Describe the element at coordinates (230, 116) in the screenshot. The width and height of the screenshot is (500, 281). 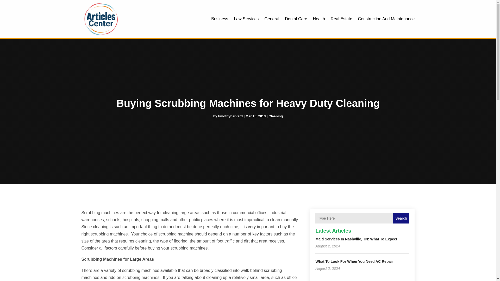
I see `timothyharvard` at that location.